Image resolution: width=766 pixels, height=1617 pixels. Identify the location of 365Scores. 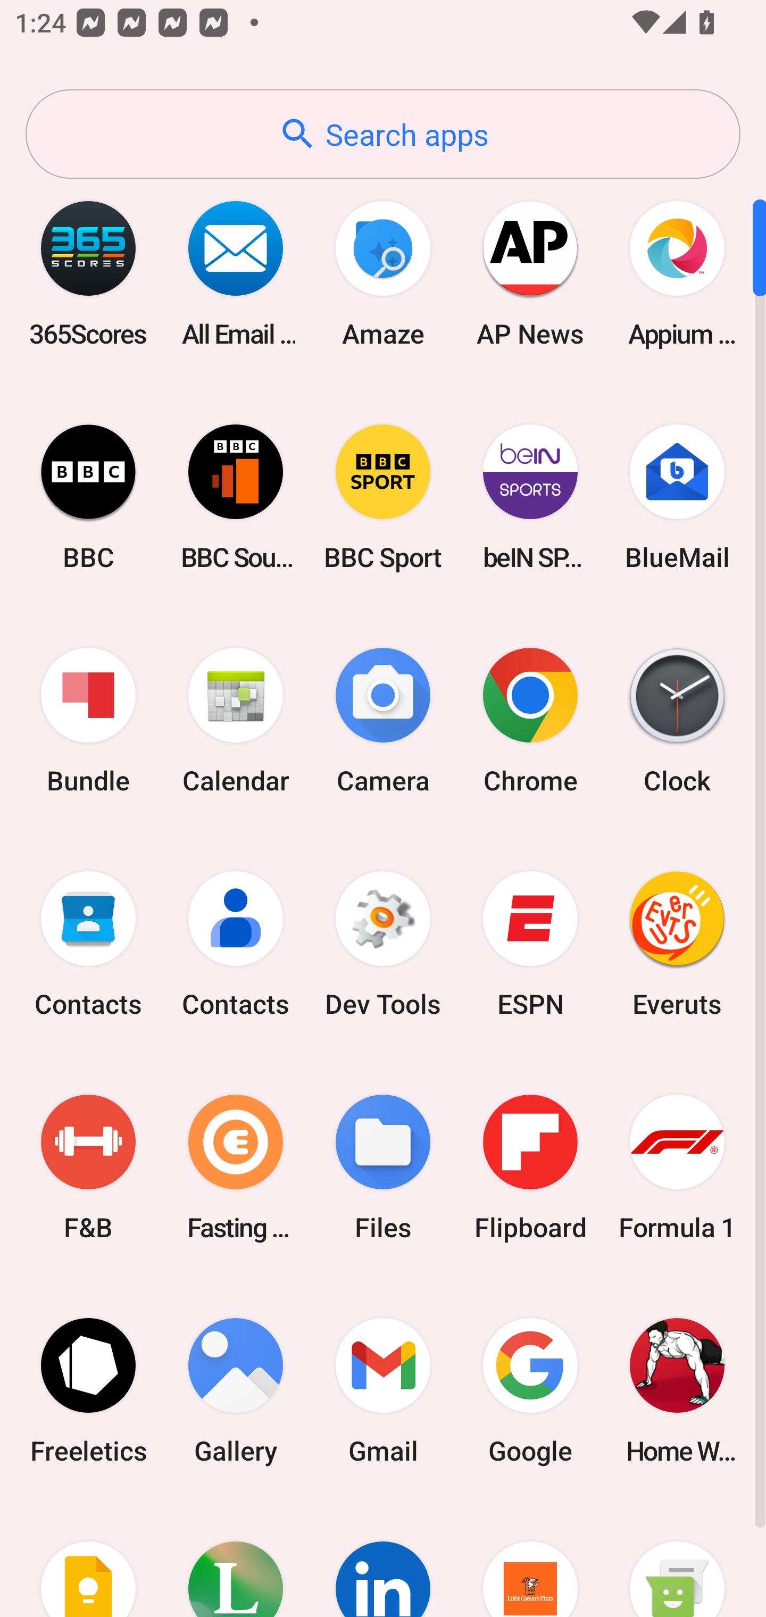
(88, 273).